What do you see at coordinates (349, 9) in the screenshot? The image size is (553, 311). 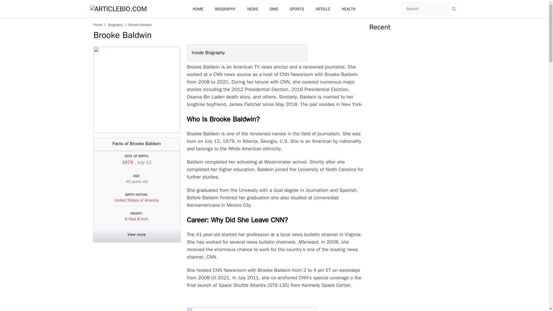 I see `HEALTH` at bounding box center [349, 9].